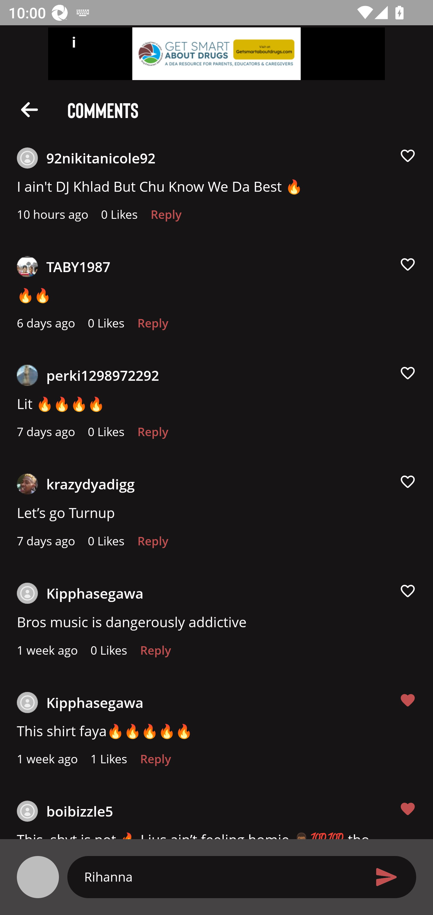  I want to click on Reply, so click(153, 435).